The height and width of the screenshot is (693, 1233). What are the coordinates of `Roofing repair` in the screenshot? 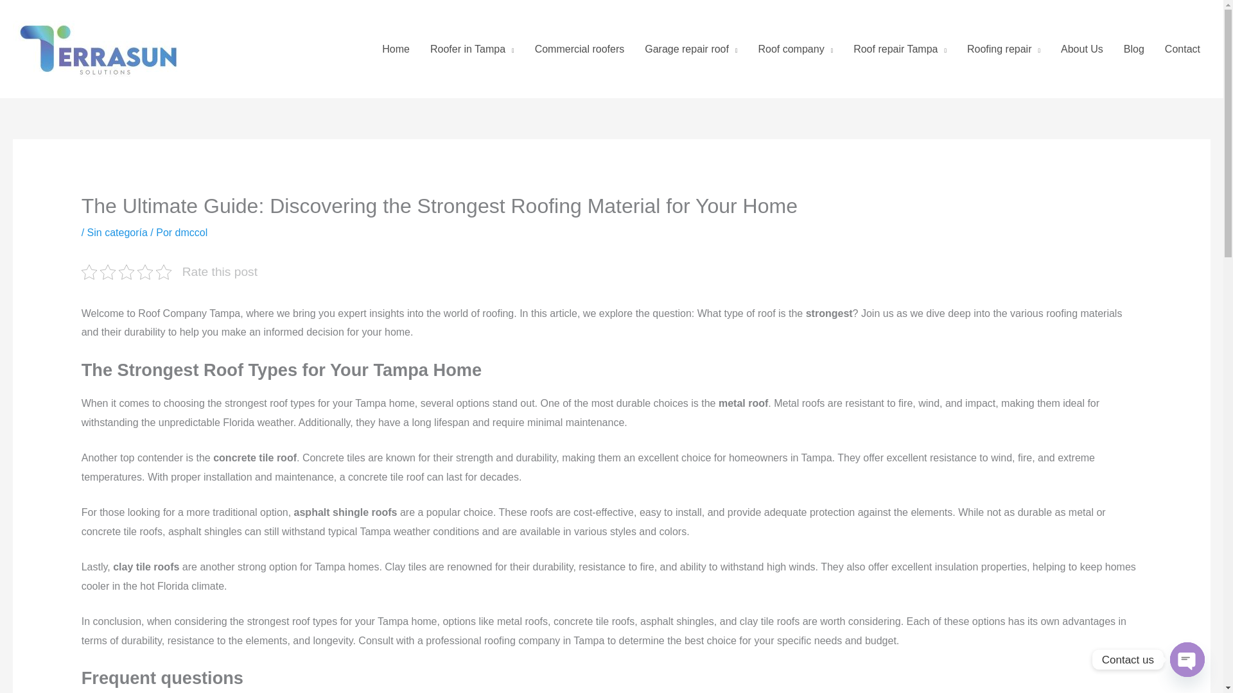 It's located at (1003, 49).